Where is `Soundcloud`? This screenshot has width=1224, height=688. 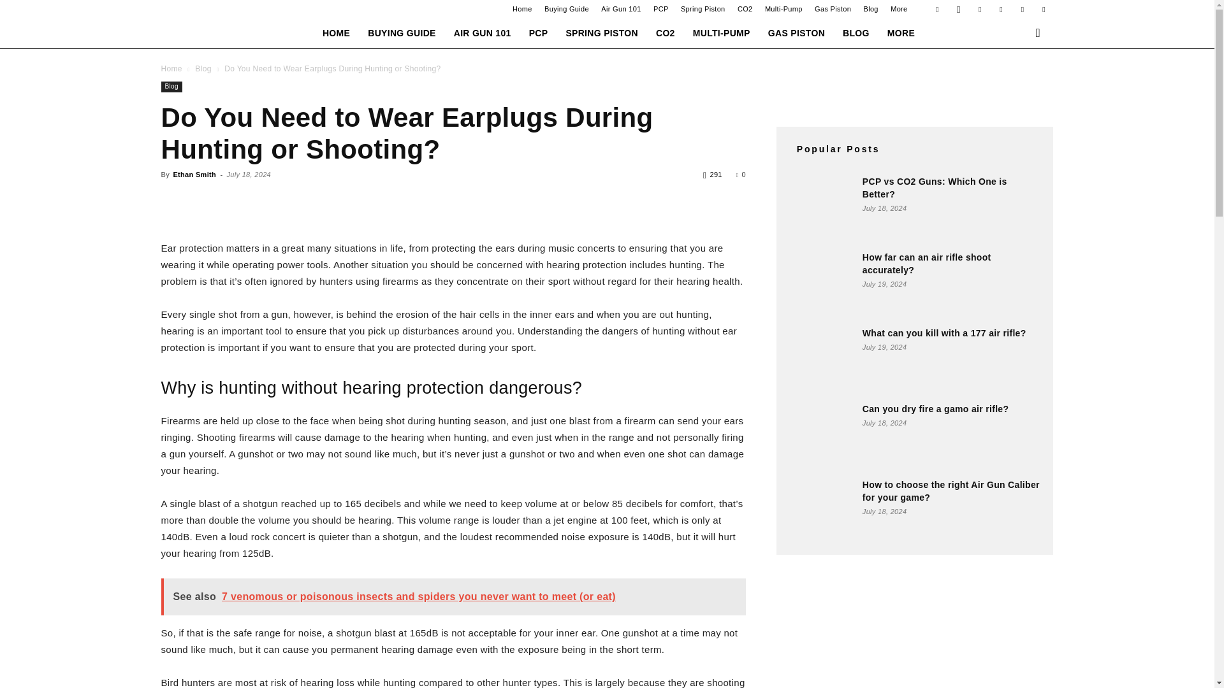 Soundcloud is located at coordinates (1001, 9).